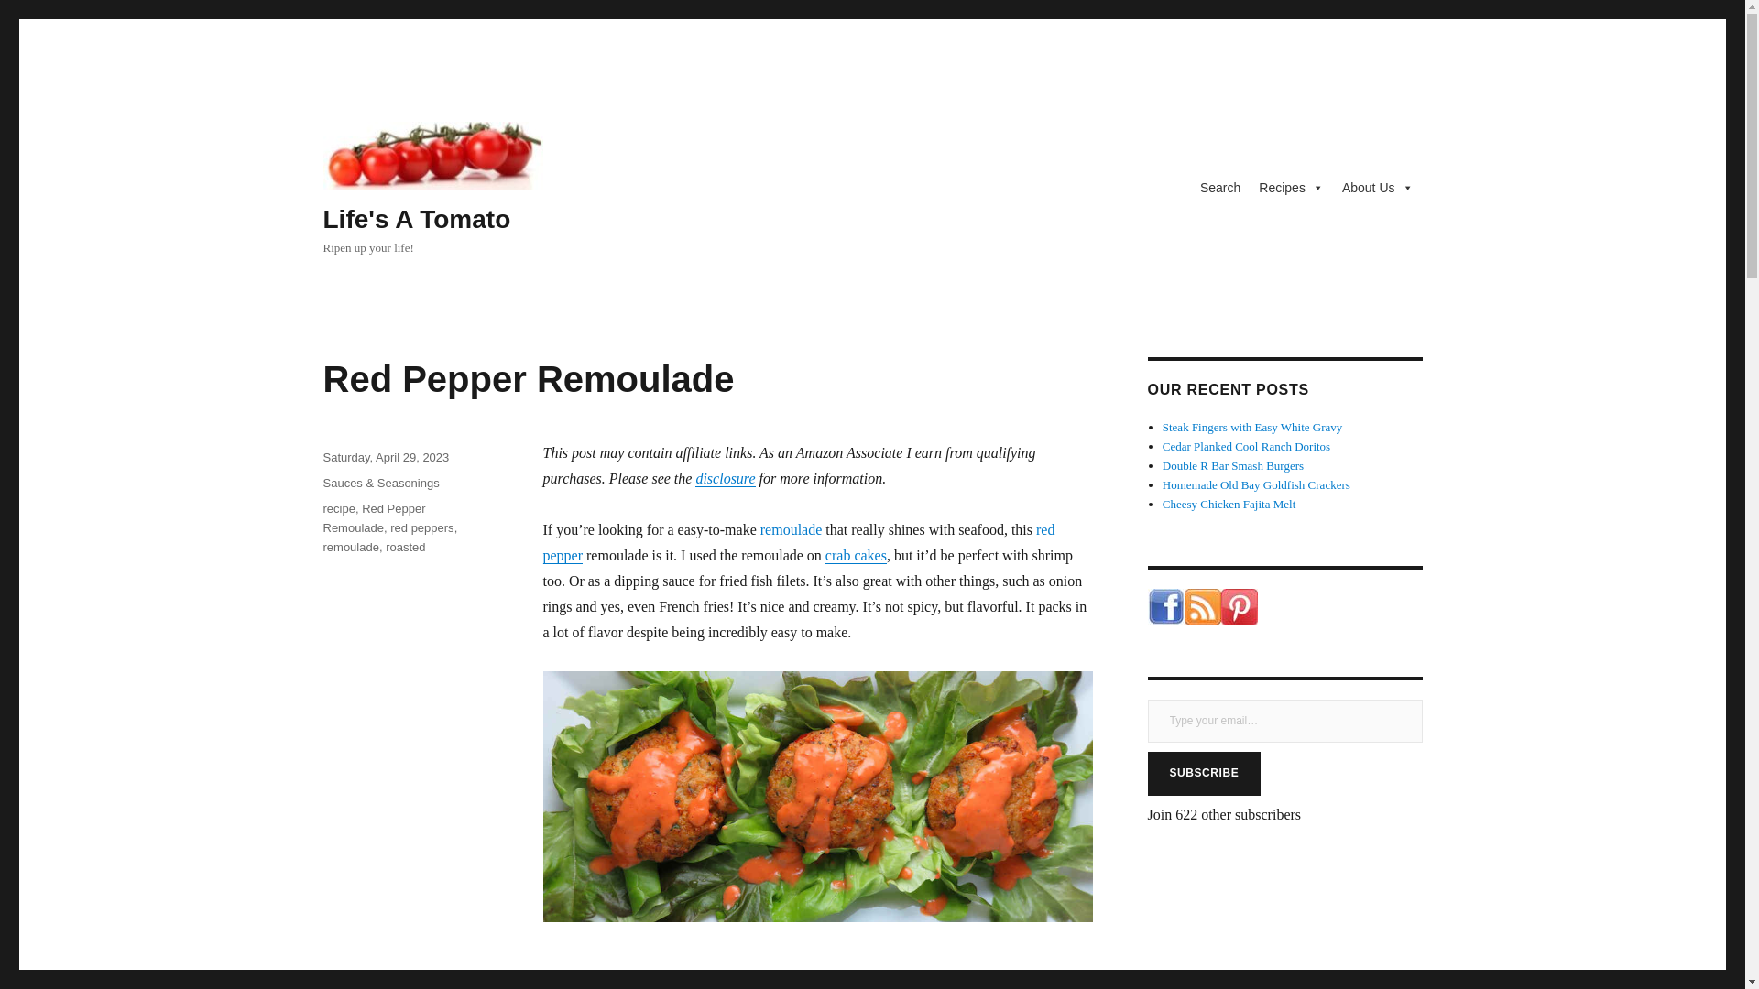 The width and height of the screenshot is (1759, 989). What do you see at coordinates (856, 555) in the screenshot?
I see `crab cakes` at bounding box center [856, 555].